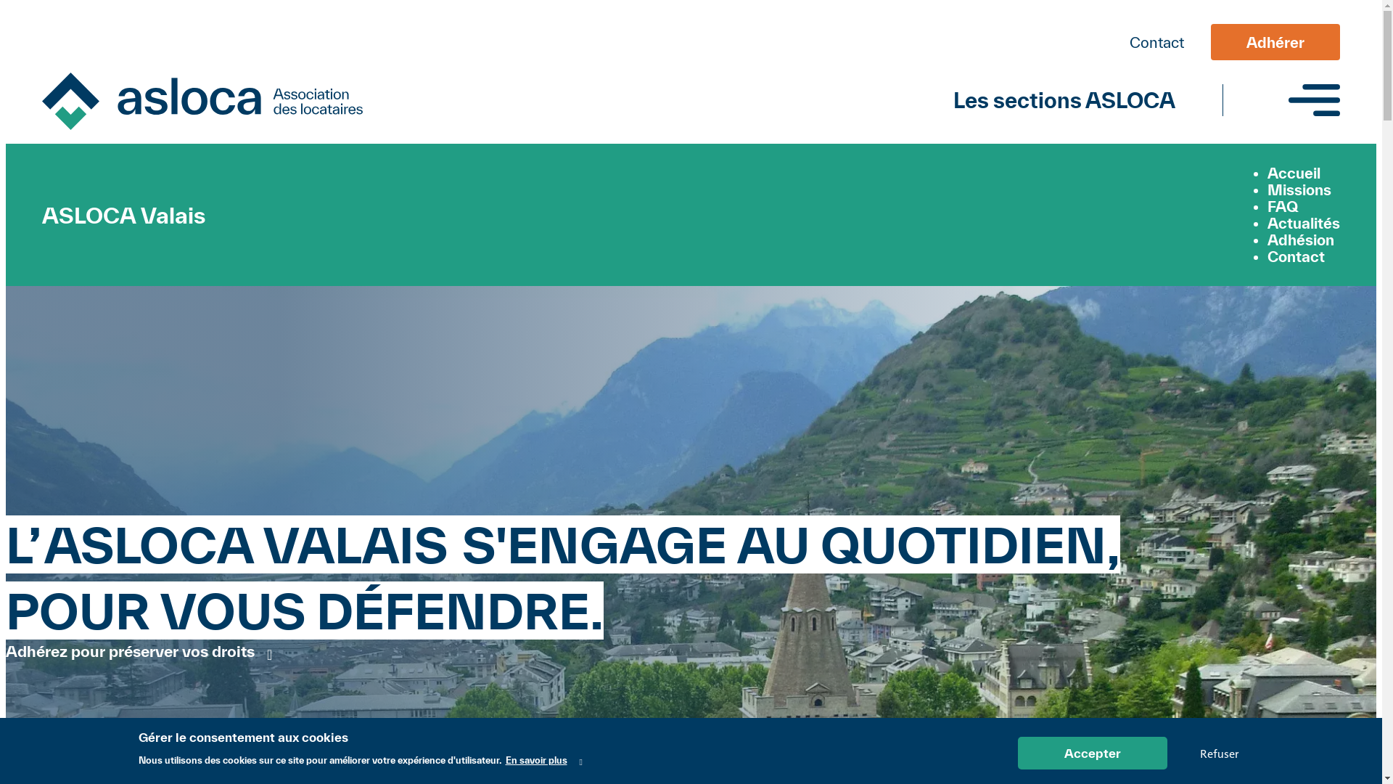  Describe the element at coordinates (543, 761) in the screenshot. I see `En savoir plus` at that location.